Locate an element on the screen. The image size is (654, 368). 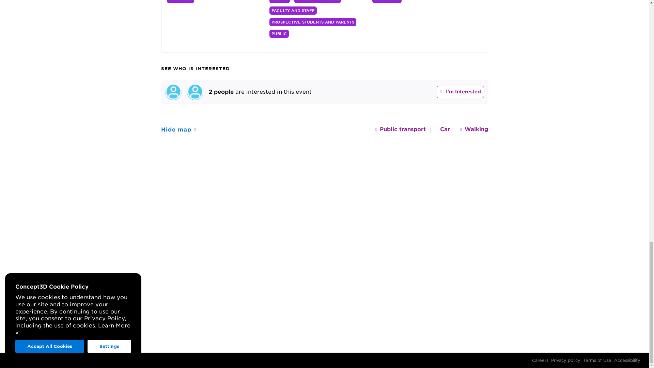
PROSPECTIVE STUDENTS AND PARENTS is located at coordinates (313, 22).